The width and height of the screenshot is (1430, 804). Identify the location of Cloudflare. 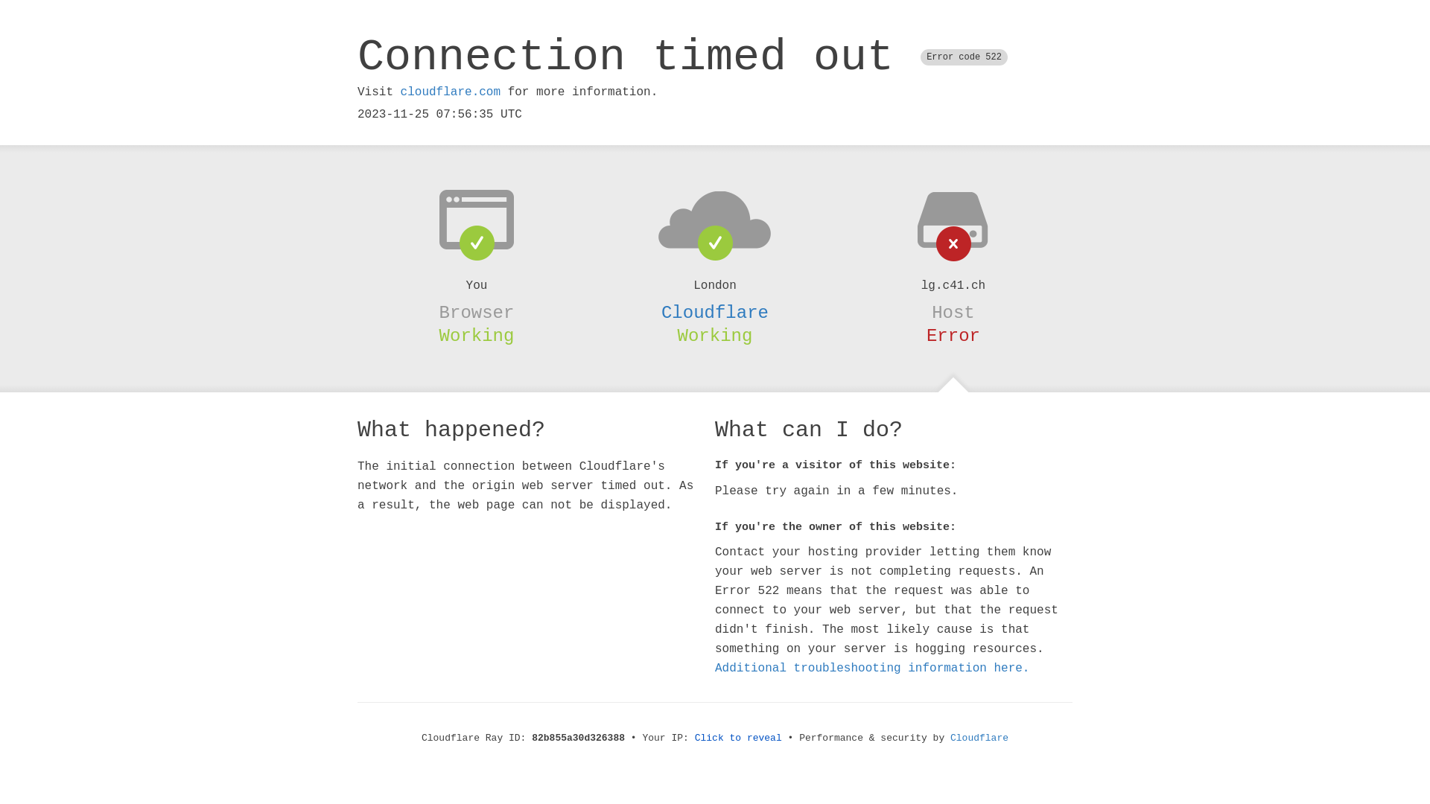
(979, 738).